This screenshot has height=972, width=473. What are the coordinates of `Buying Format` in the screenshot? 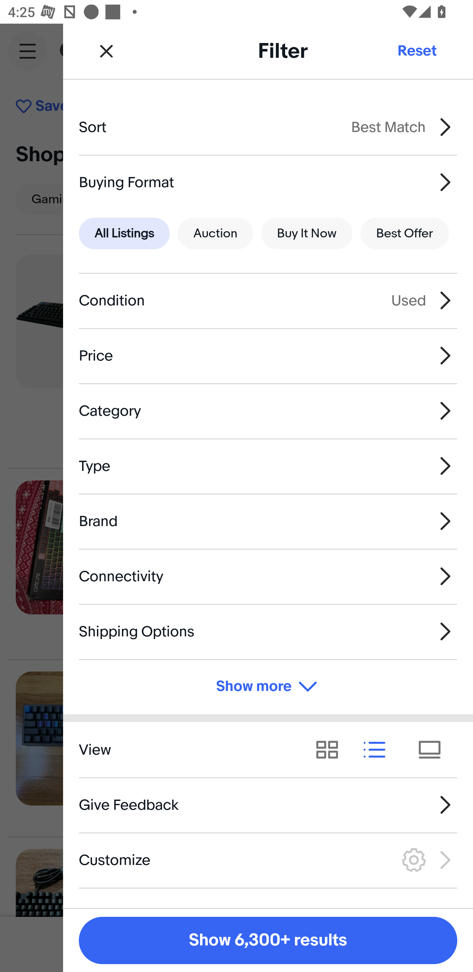 It's located at (268, 182).